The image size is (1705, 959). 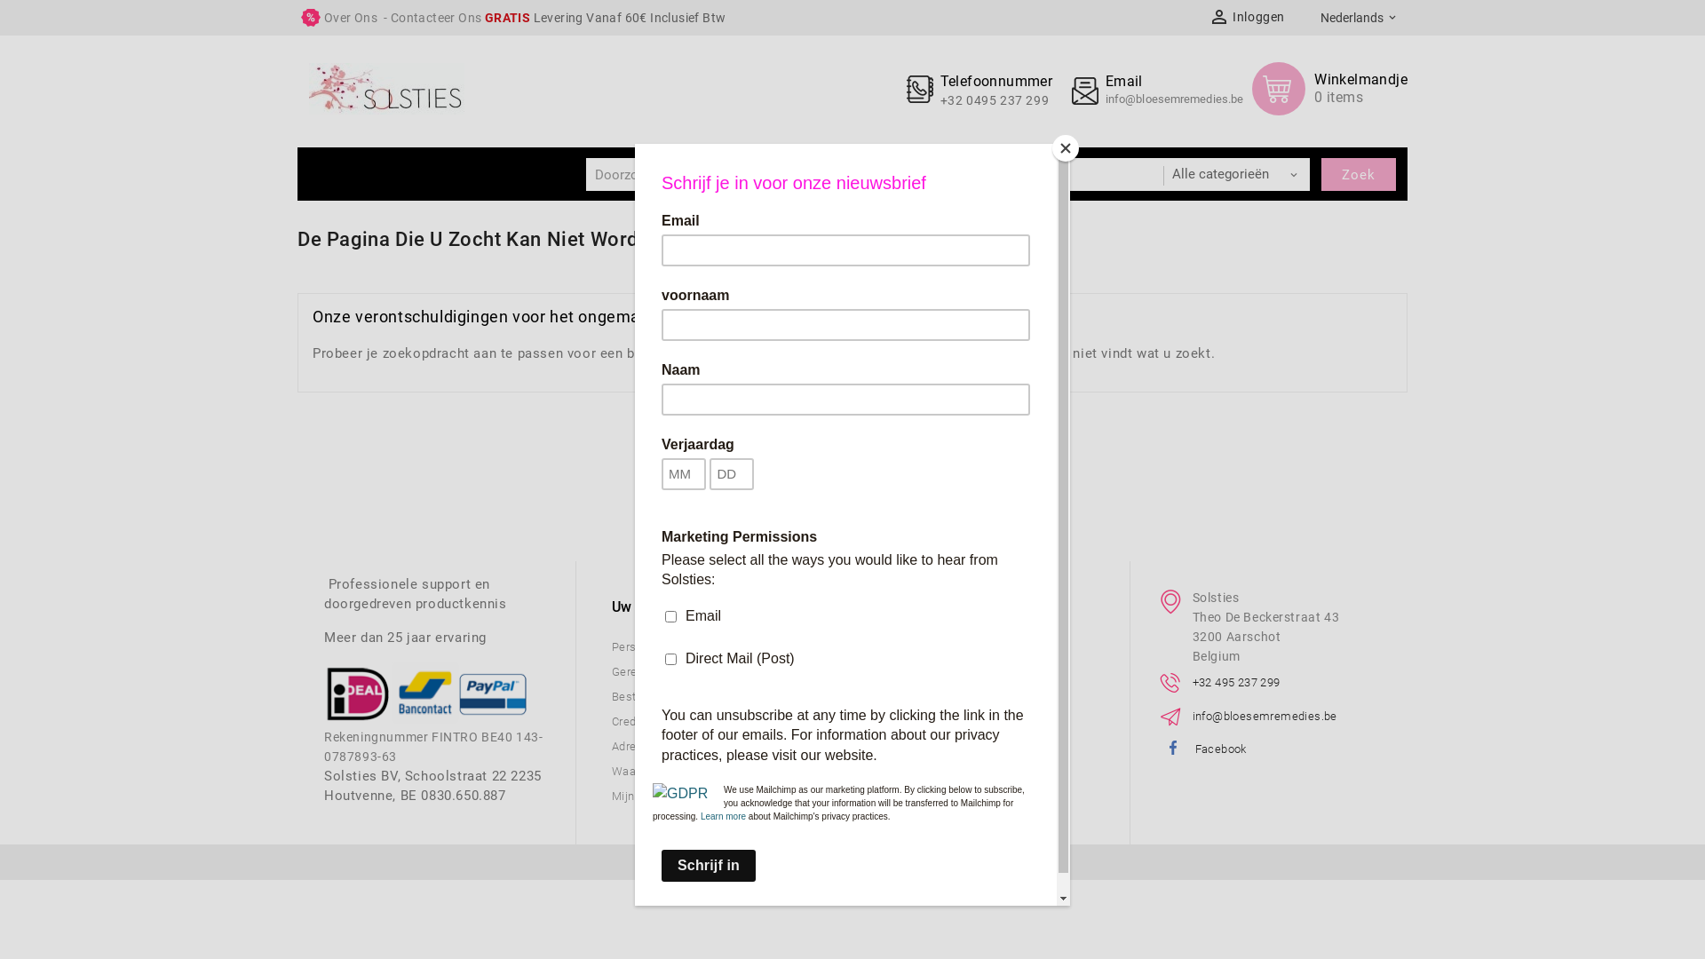 What do you see at coordinates (683, 671) in the screenshot?
I see `Geretourneerde producten` at bounding box center [683, 671].